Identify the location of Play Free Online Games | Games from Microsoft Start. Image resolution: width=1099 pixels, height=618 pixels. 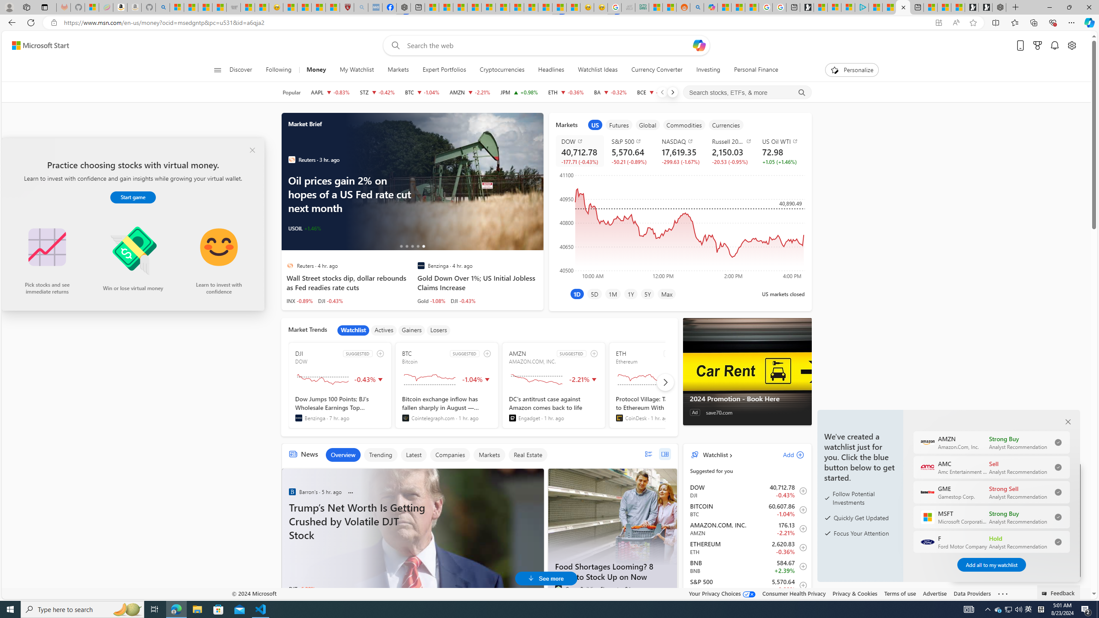
(985, 7).